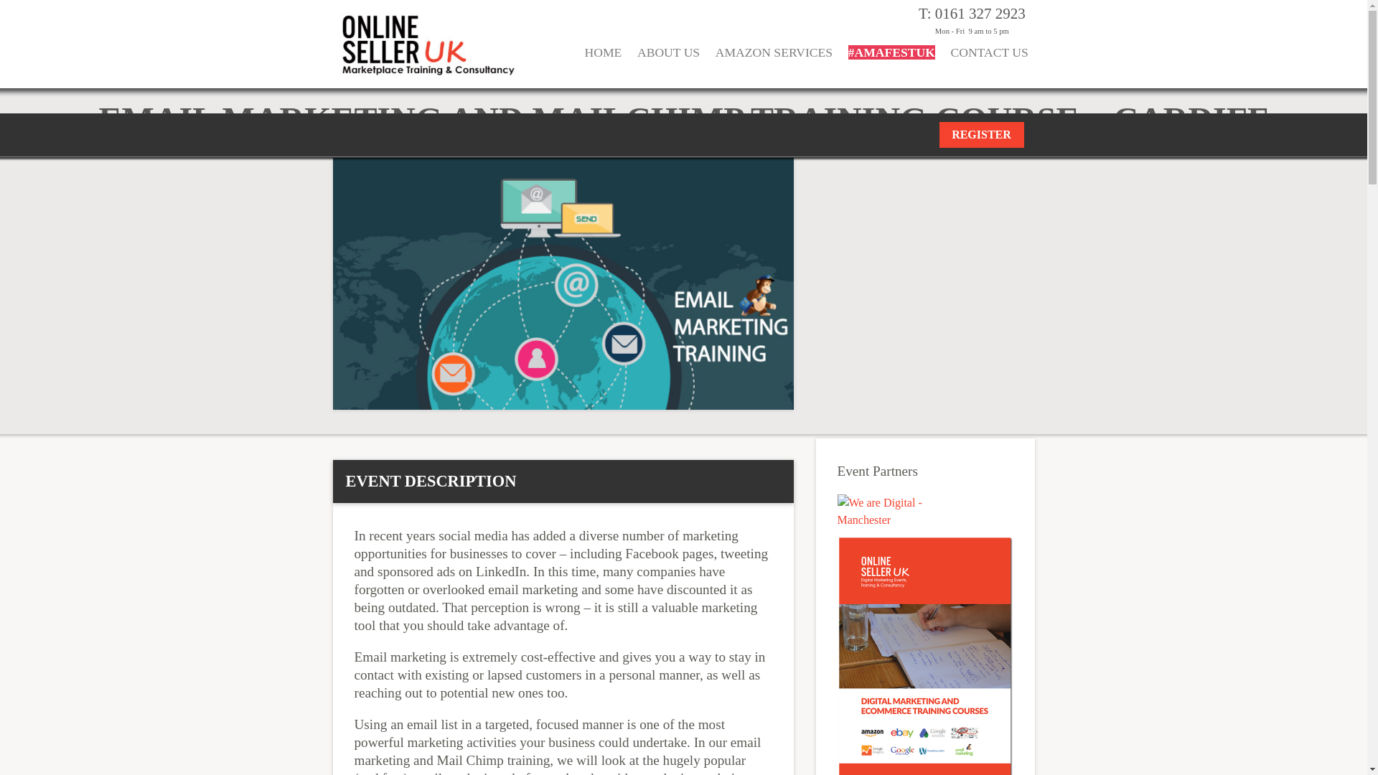  I want to click on AMAZON SERVICES, so click(774, 62).